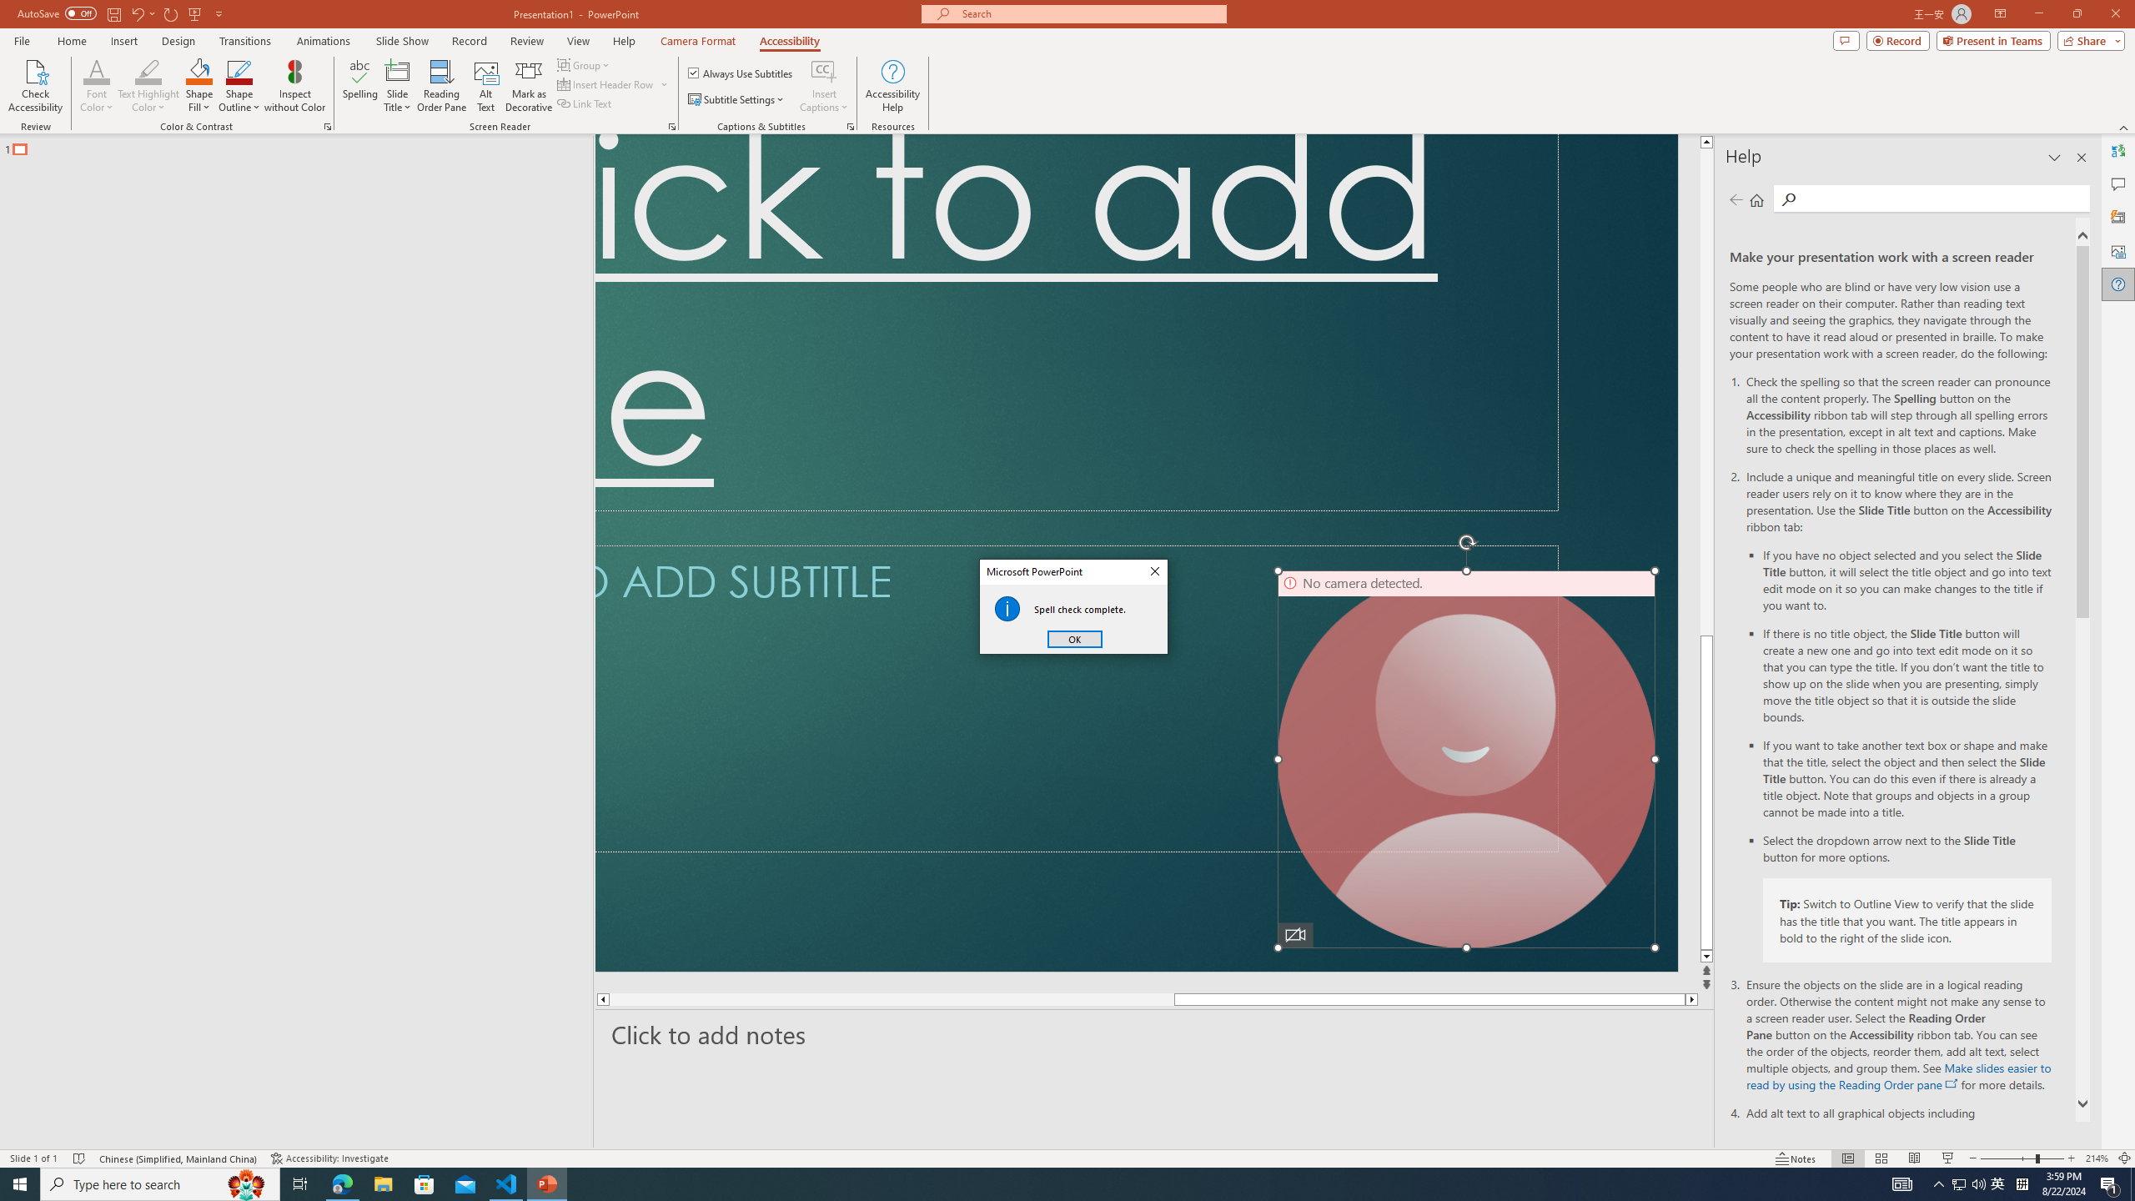  What do you see at coordinates (1466, 759) in the screenshot?
I see `Camera 8, No camera detected.` at bounding box center [1466, 759].